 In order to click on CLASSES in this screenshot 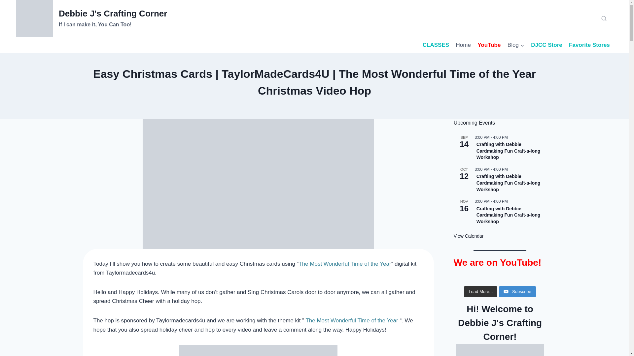, I will do `click(436, 45)`.